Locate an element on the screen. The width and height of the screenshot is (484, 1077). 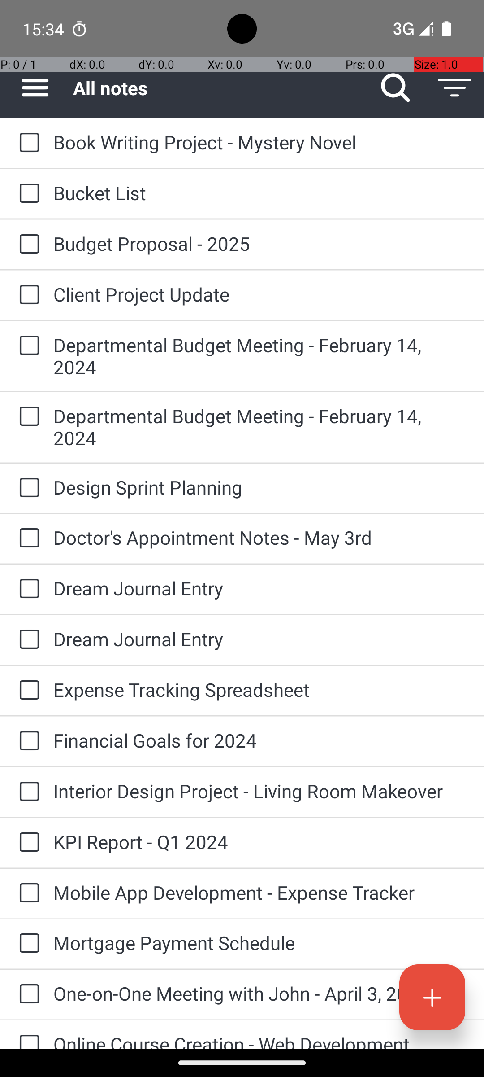
Departmental Budget Meeting - February 14, 2024 is located at coordinates (260, 356).